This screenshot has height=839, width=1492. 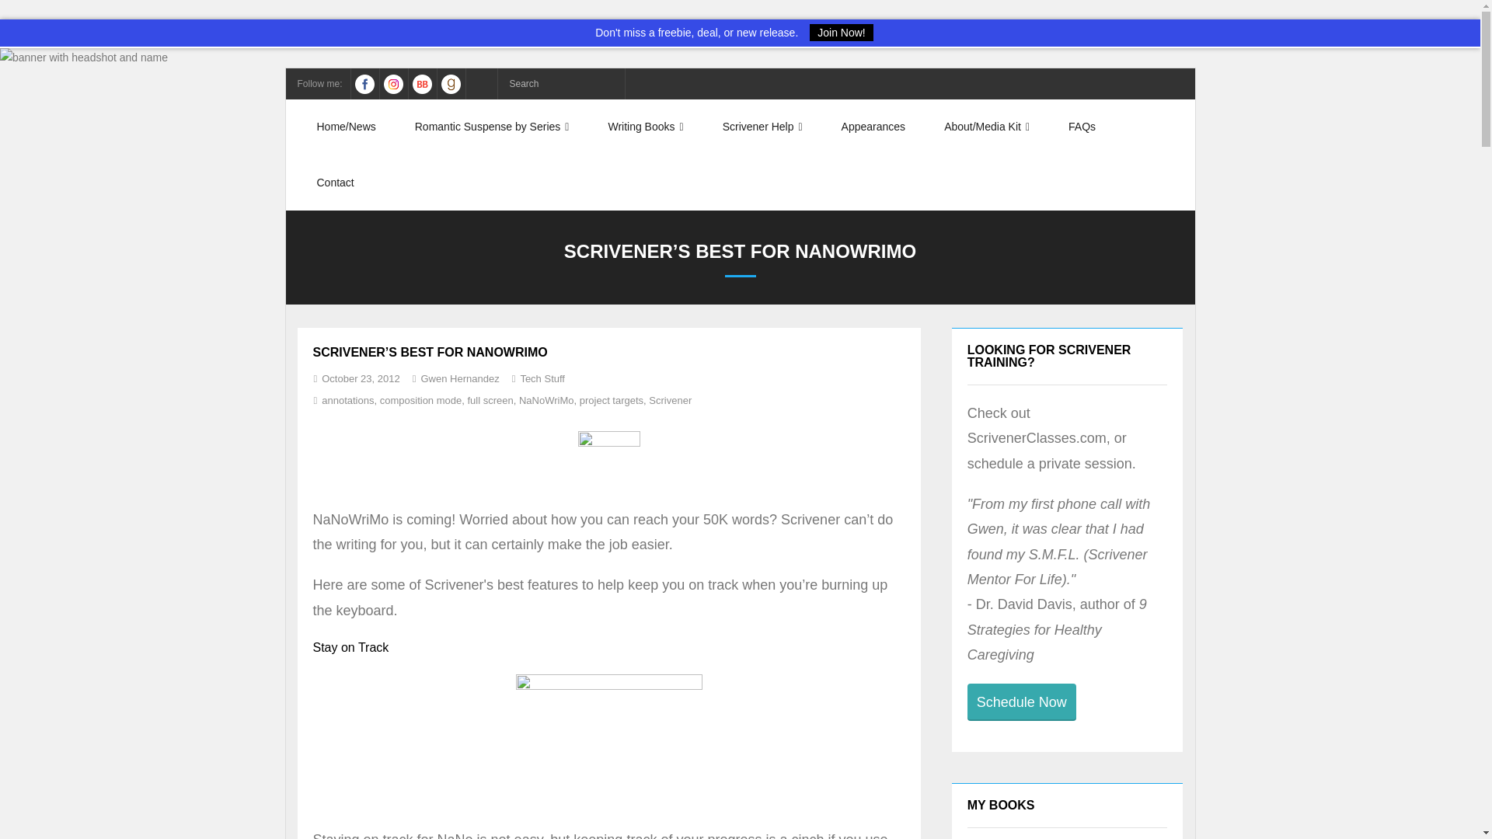 What do you see at coordinates (609, 743) in the screenshot?
I see `ProjTgtsNaNo` at bounding box center [609, 743].